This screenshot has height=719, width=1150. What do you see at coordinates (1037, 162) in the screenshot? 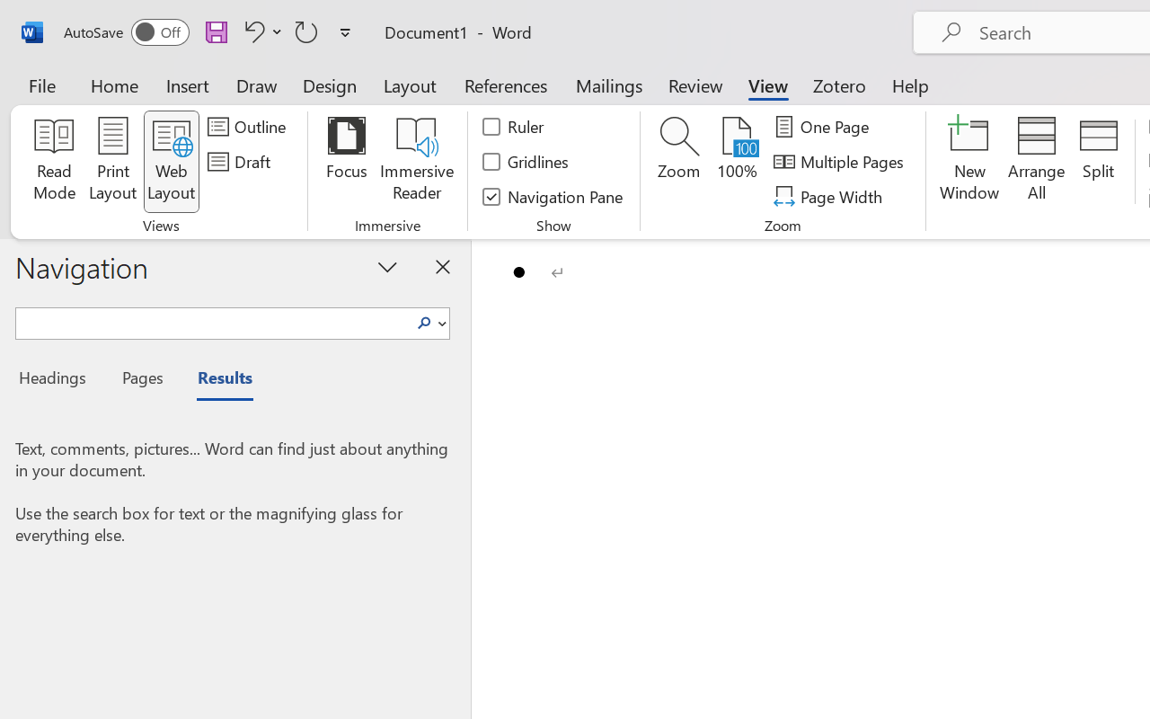
I see `Arrange All` at bounding box center [1037, 162].